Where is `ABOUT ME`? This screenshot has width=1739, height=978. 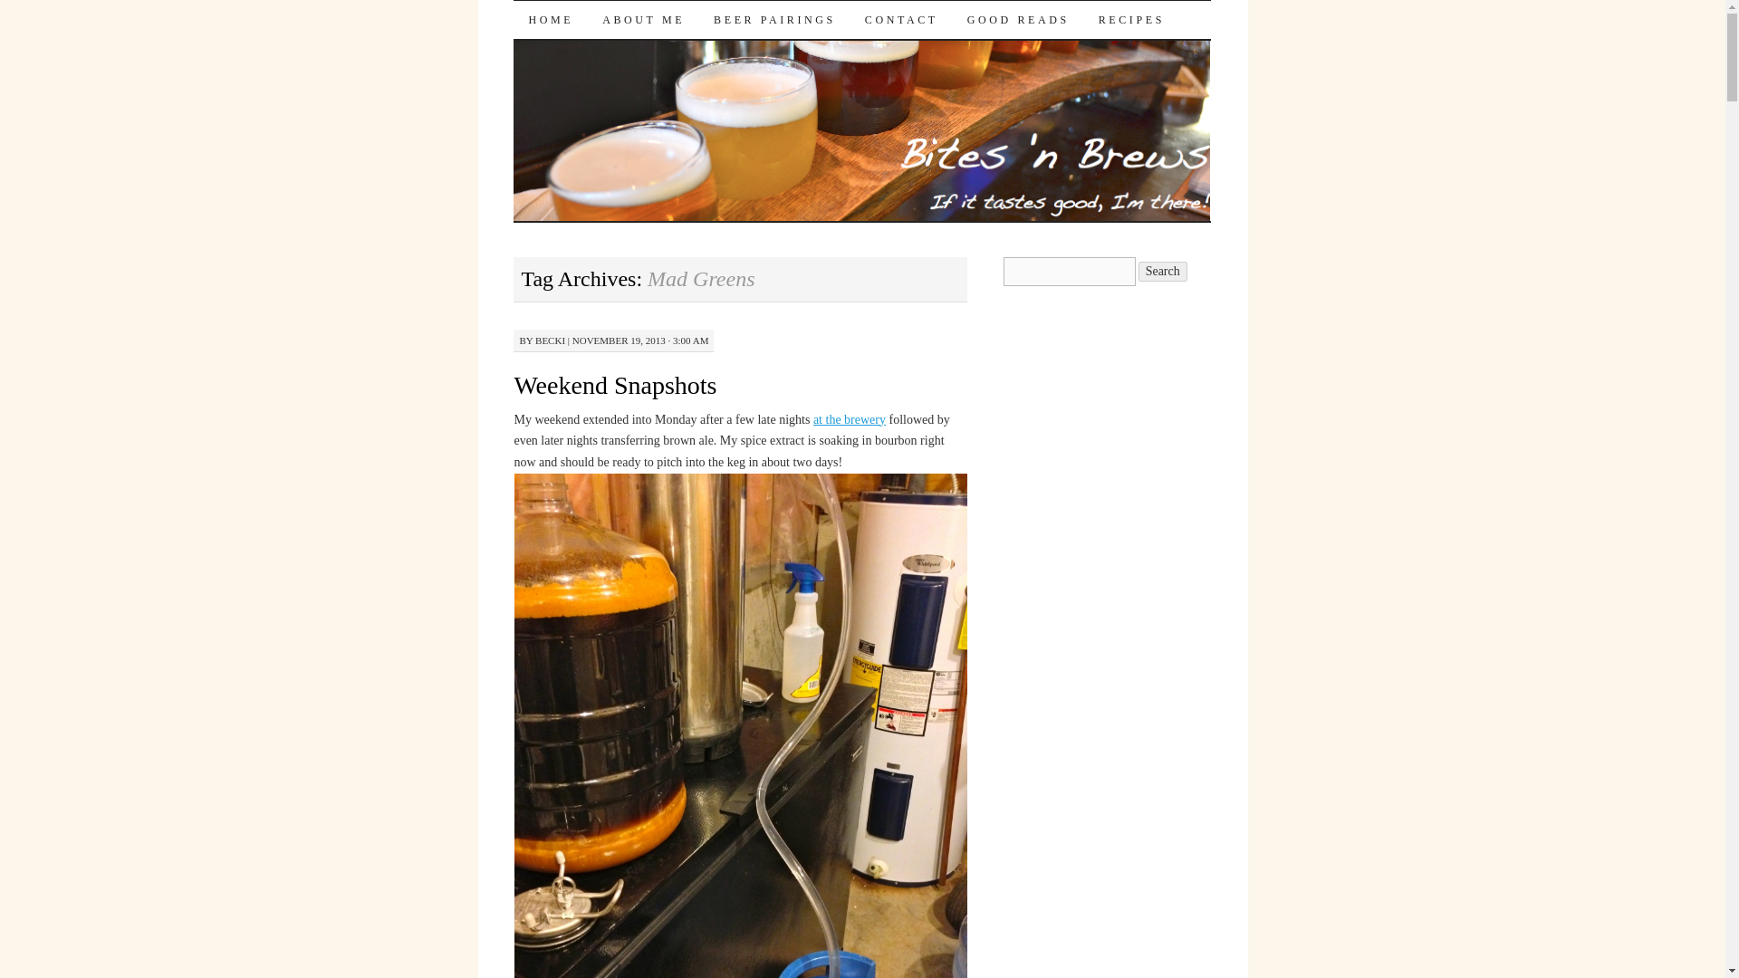
ABOUT ME is located at coordinates (643, 20).